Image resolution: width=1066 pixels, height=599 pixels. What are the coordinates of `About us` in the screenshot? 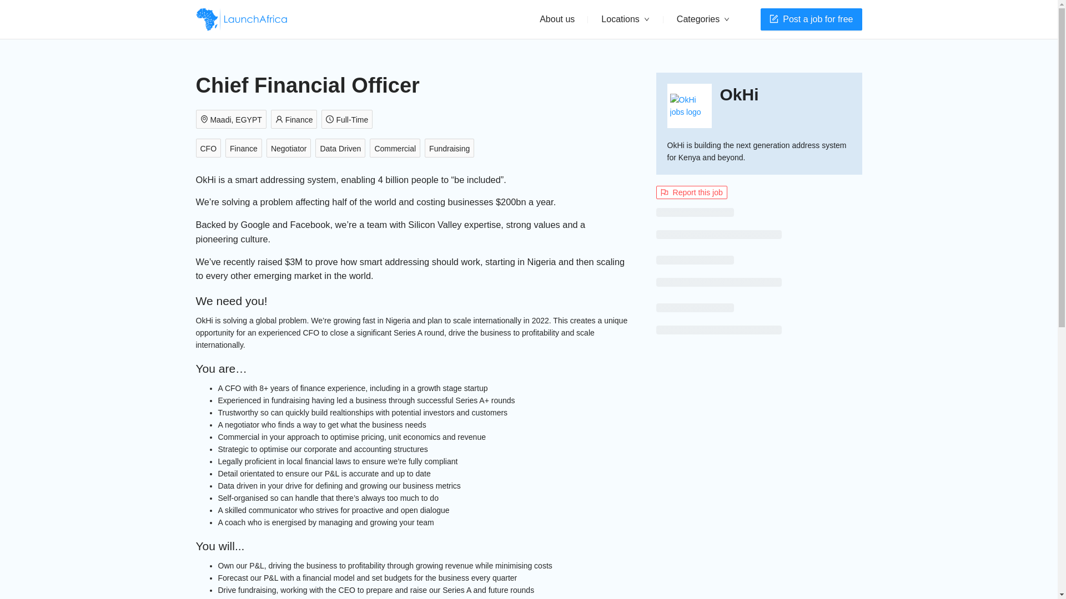 It's located at (557, 19).